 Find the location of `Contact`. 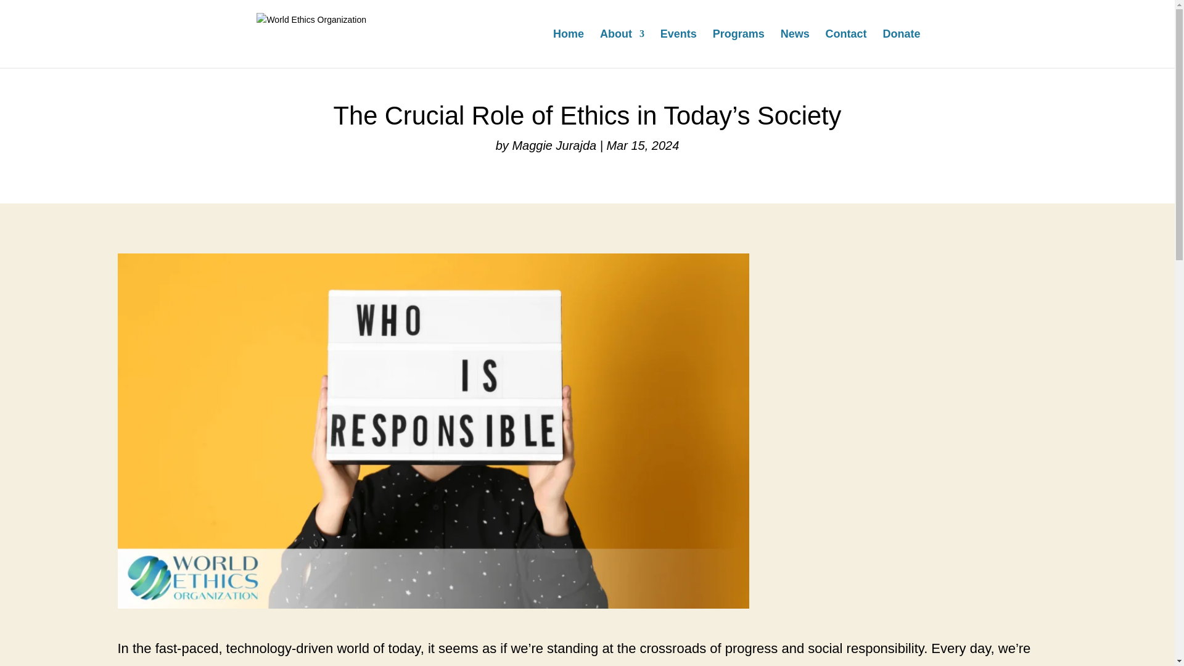

Contact is located at coordinates (846, 48).